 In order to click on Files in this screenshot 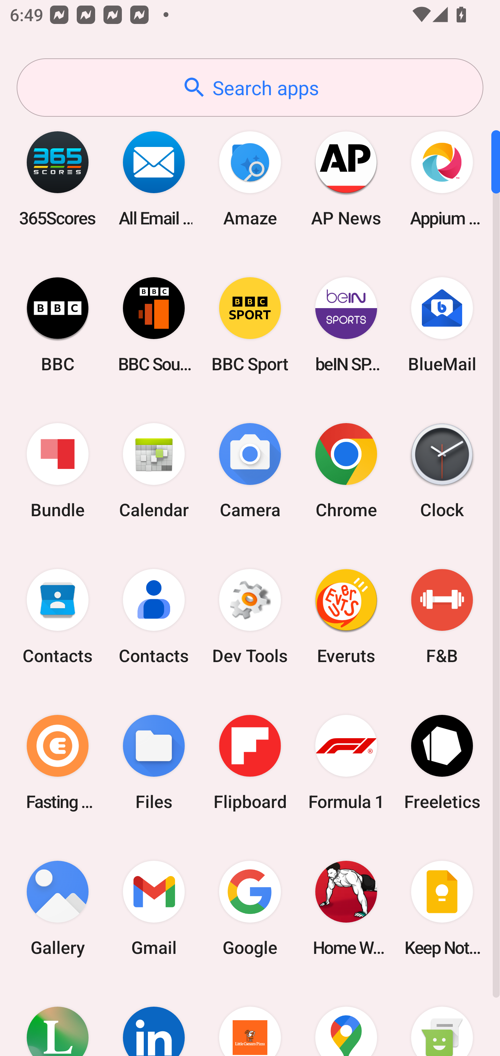, I will do `click(154, 762)`.